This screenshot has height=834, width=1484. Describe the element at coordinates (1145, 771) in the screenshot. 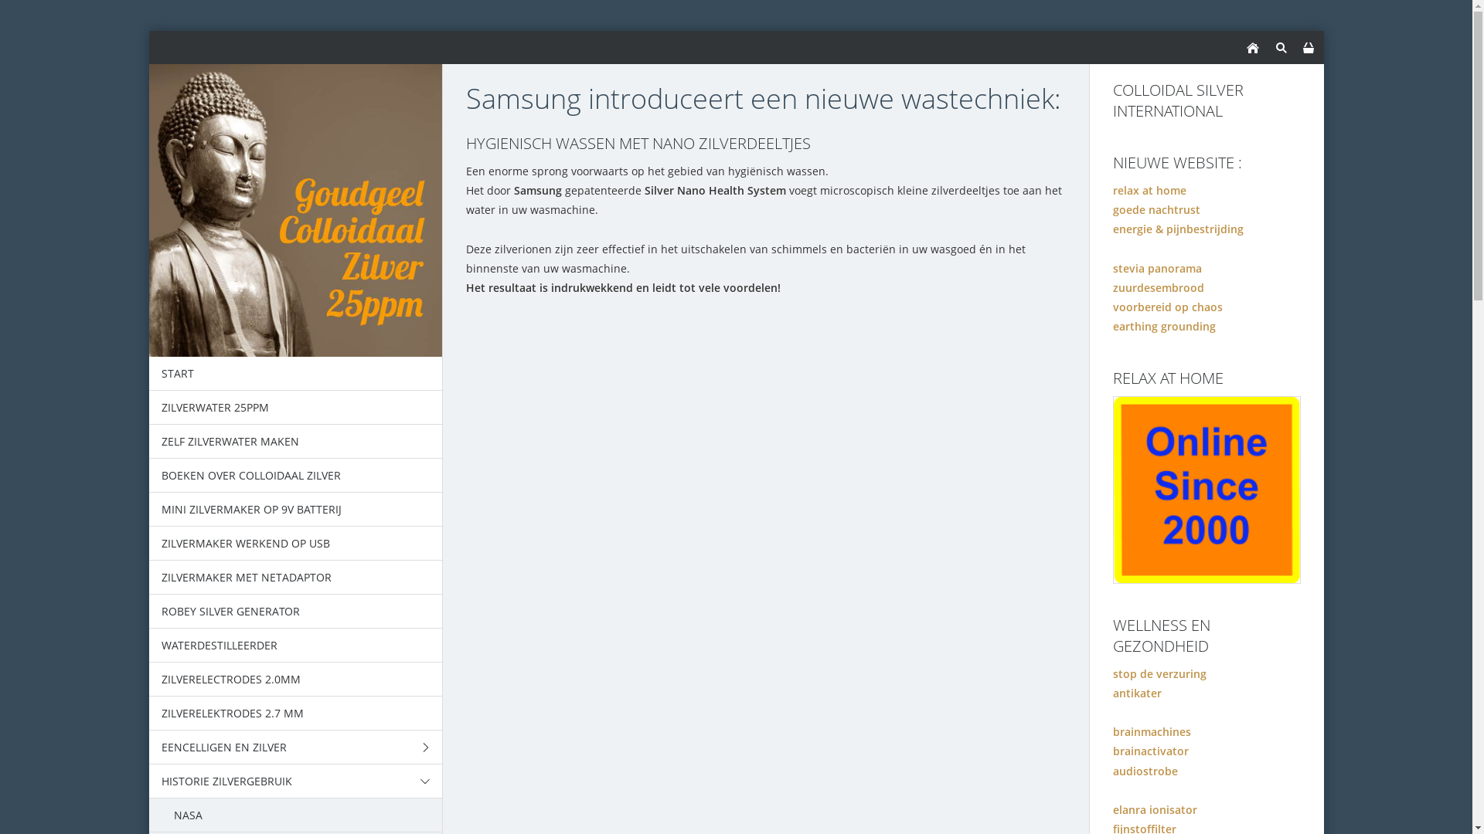

I see `audiostrobe` at that location.